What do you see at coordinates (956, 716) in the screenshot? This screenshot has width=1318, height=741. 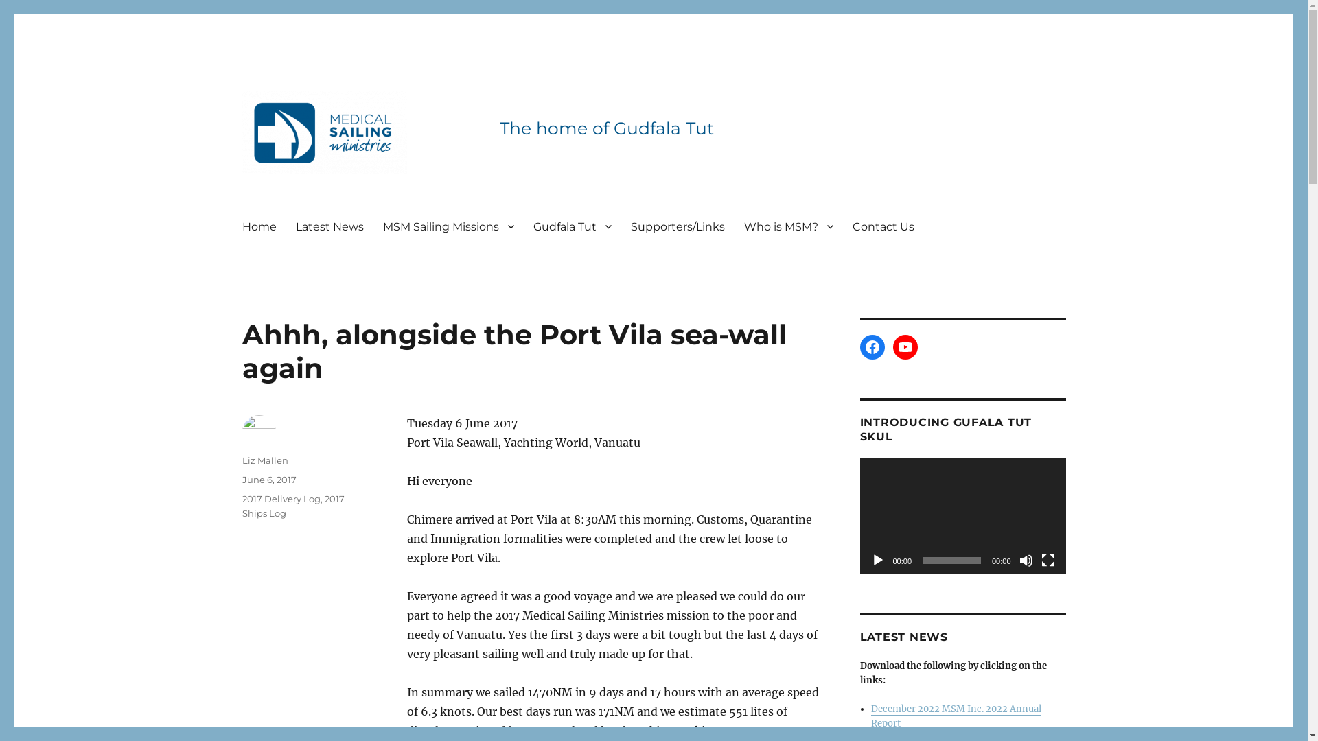 I see `December 2022 MSM Inc. 2022 Annual Report` at bounding box center [956, 716].